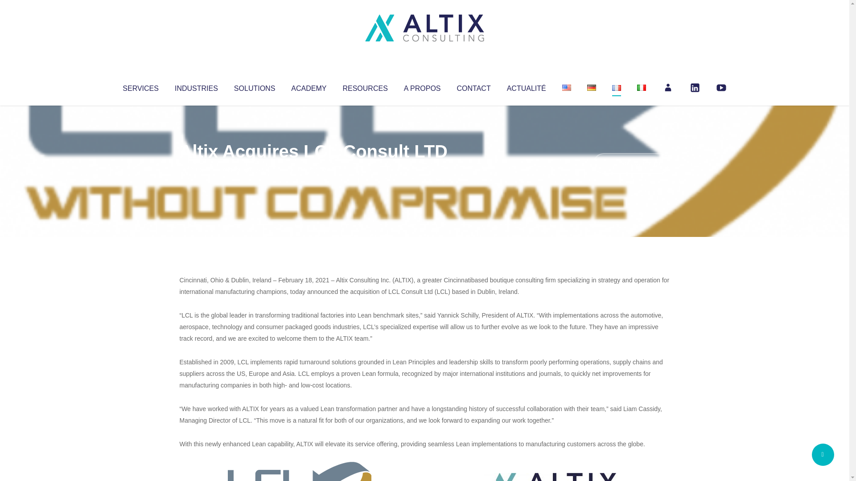 The image size is (856, 481). What do you see at coordinates (422, 86) in the screenshot?
I see `A PROPOS` at bounding box center [422, 86].